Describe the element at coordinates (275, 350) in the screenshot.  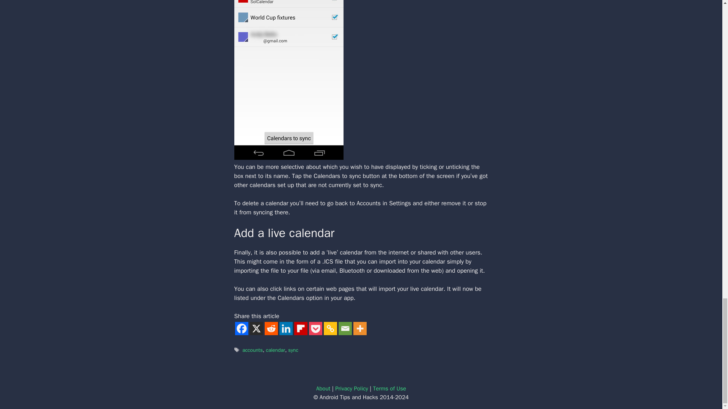
I see `calendar` at that location.